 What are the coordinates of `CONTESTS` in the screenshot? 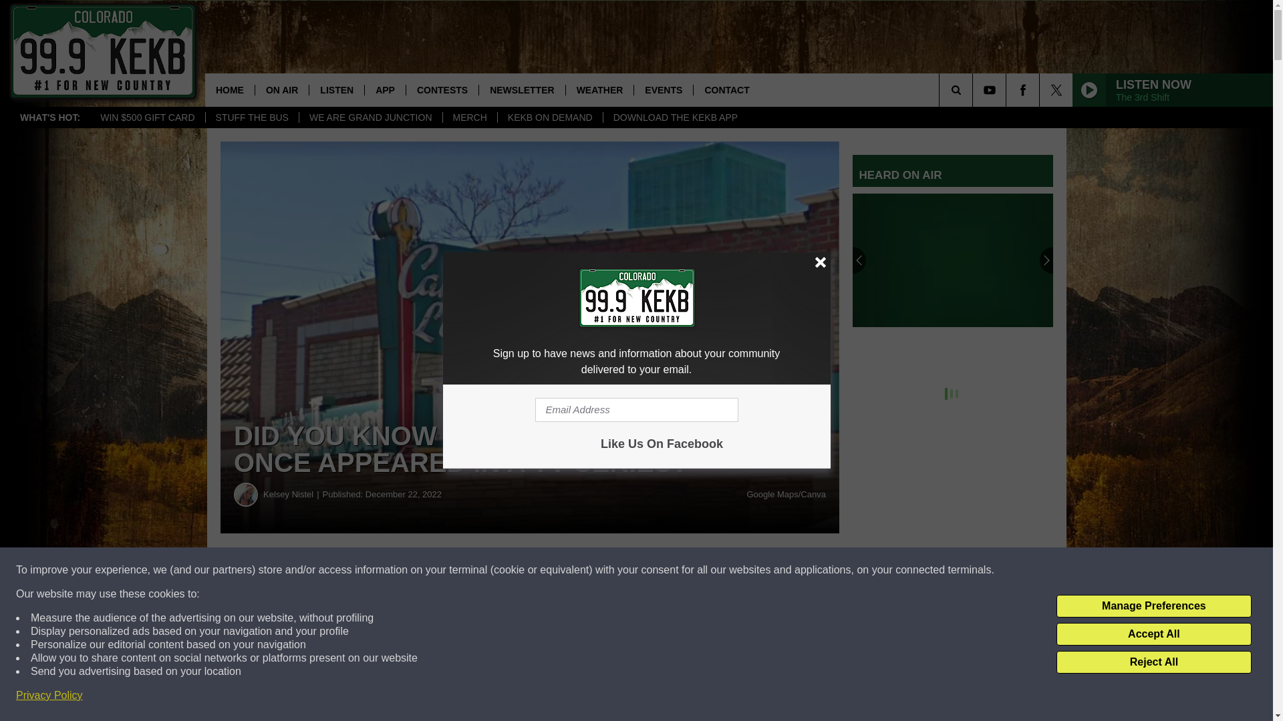 It's located at (442, 89).